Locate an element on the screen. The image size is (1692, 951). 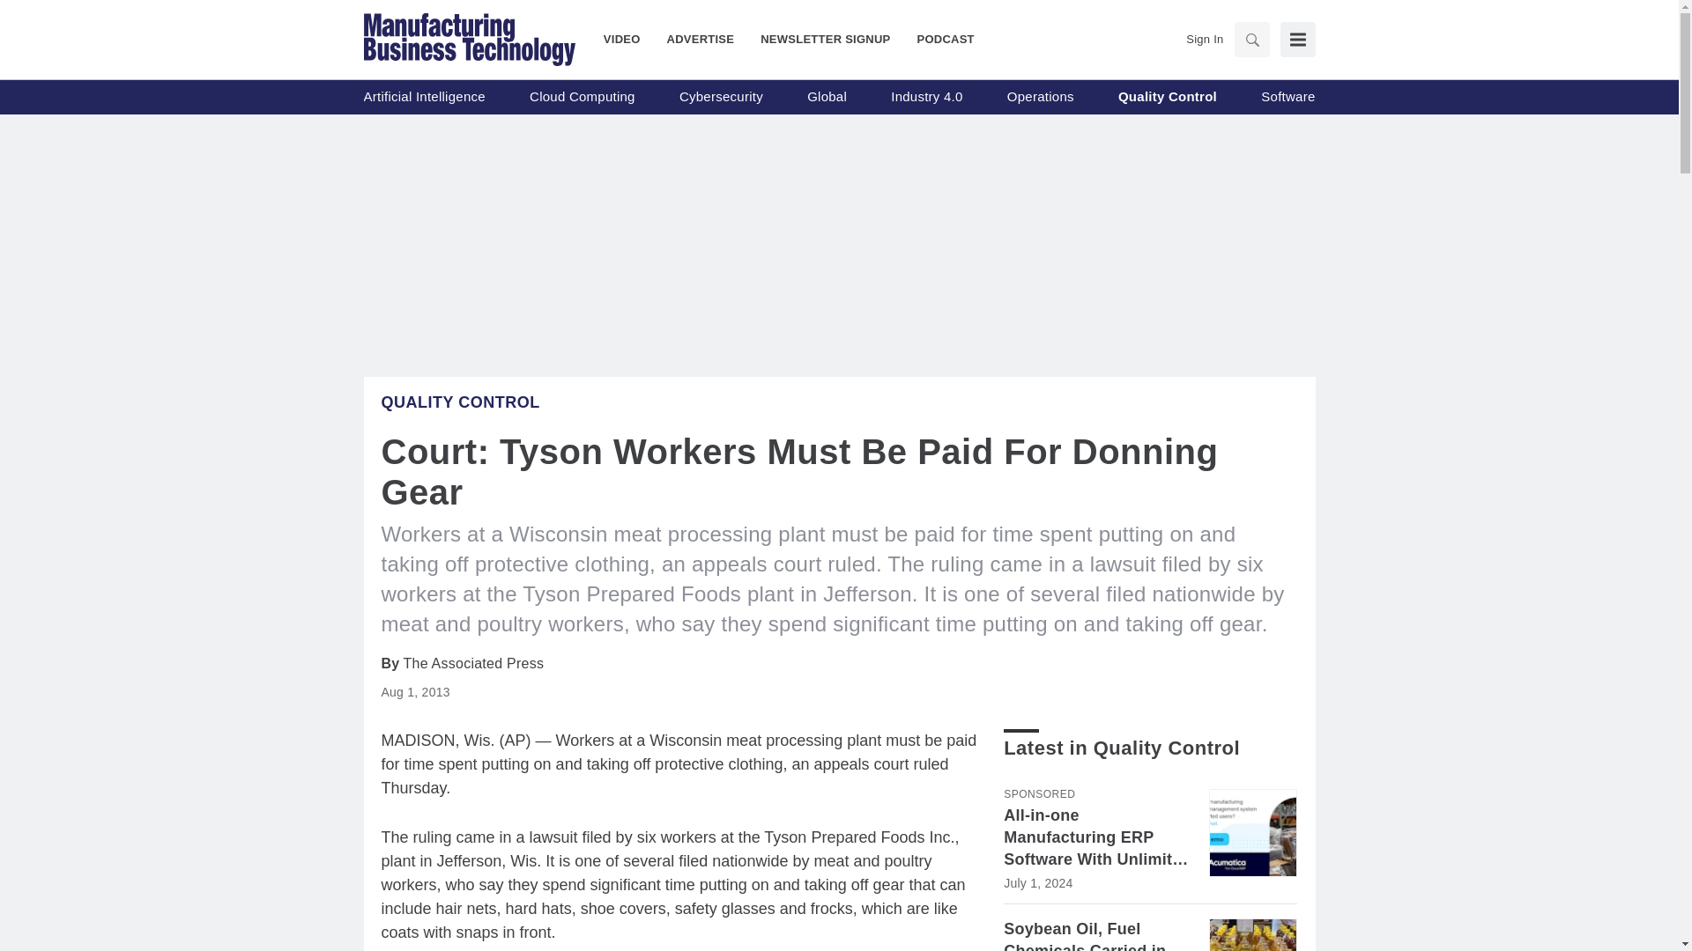
Cybersecurity is located at coordinates (721, 97).